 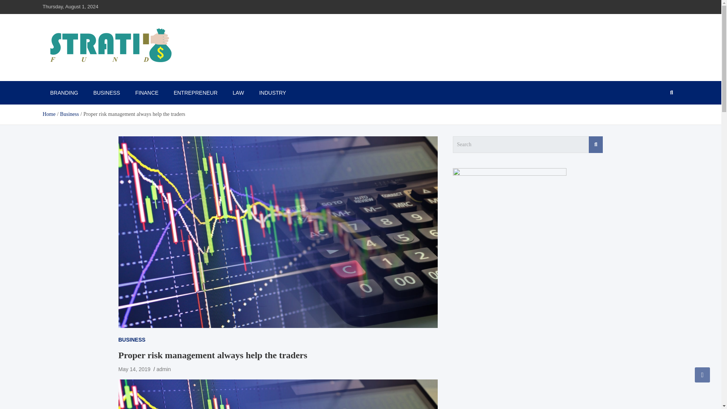 What do you see at coordinates (164, 369) in the screenshot?
I see `admin` at bounding box center [164, 369].